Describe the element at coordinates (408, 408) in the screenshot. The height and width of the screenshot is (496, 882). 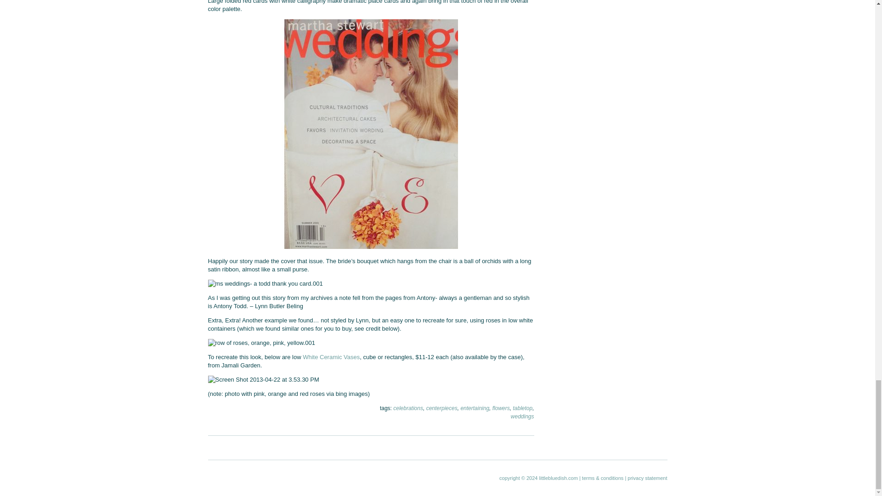
I see `celebrations` at that location.